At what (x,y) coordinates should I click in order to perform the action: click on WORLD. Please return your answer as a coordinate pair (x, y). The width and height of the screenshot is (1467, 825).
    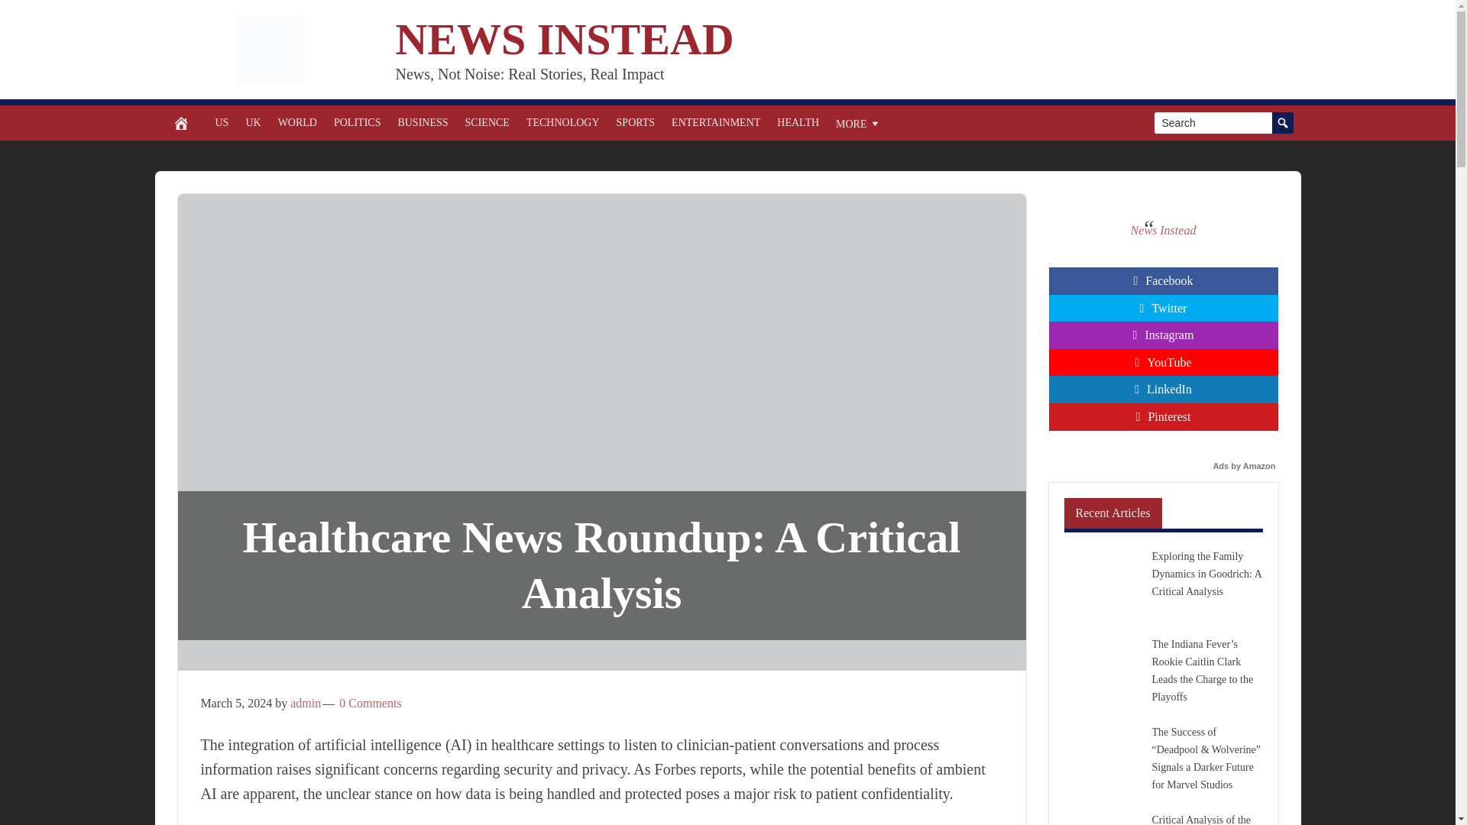
    Looking at the image, I should click on (298, 122).